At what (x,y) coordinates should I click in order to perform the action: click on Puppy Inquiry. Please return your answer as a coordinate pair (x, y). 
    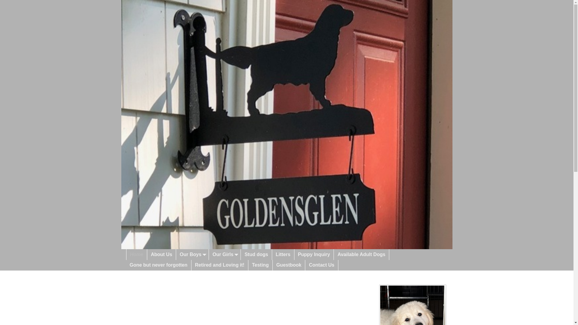
    Looking at the image, I should click on (314, 254).